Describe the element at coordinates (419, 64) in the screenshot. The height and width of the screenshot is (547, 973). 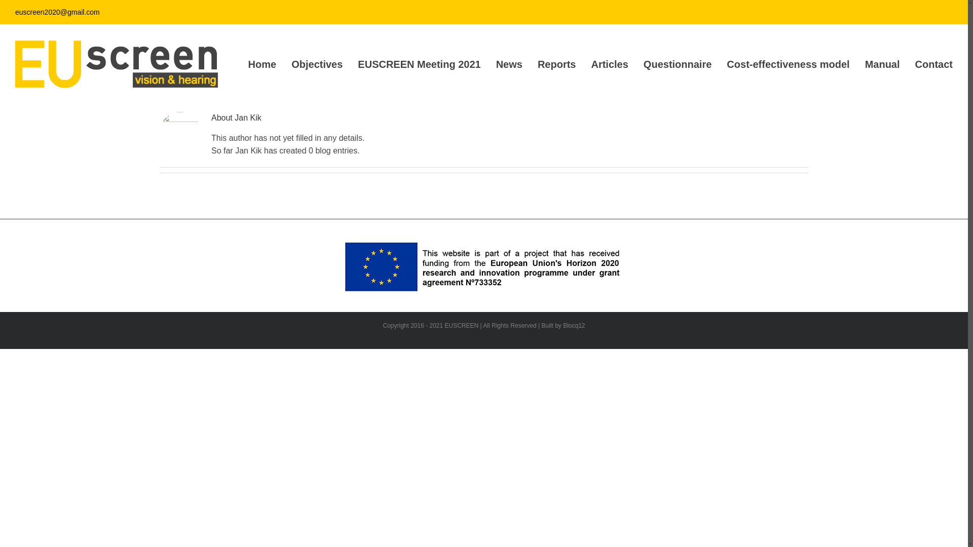
I see `EUSCREEN Meeting 2021` at that location.